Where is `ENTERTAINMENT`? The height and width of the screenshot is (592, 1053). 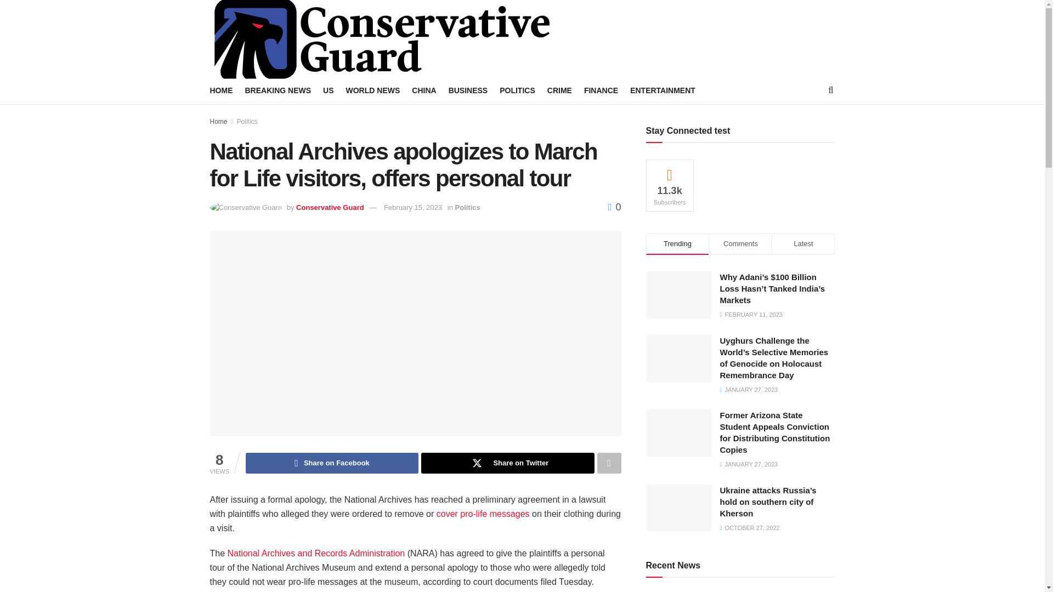 ENTERTAINMENT is located at coordinates (663, 90).